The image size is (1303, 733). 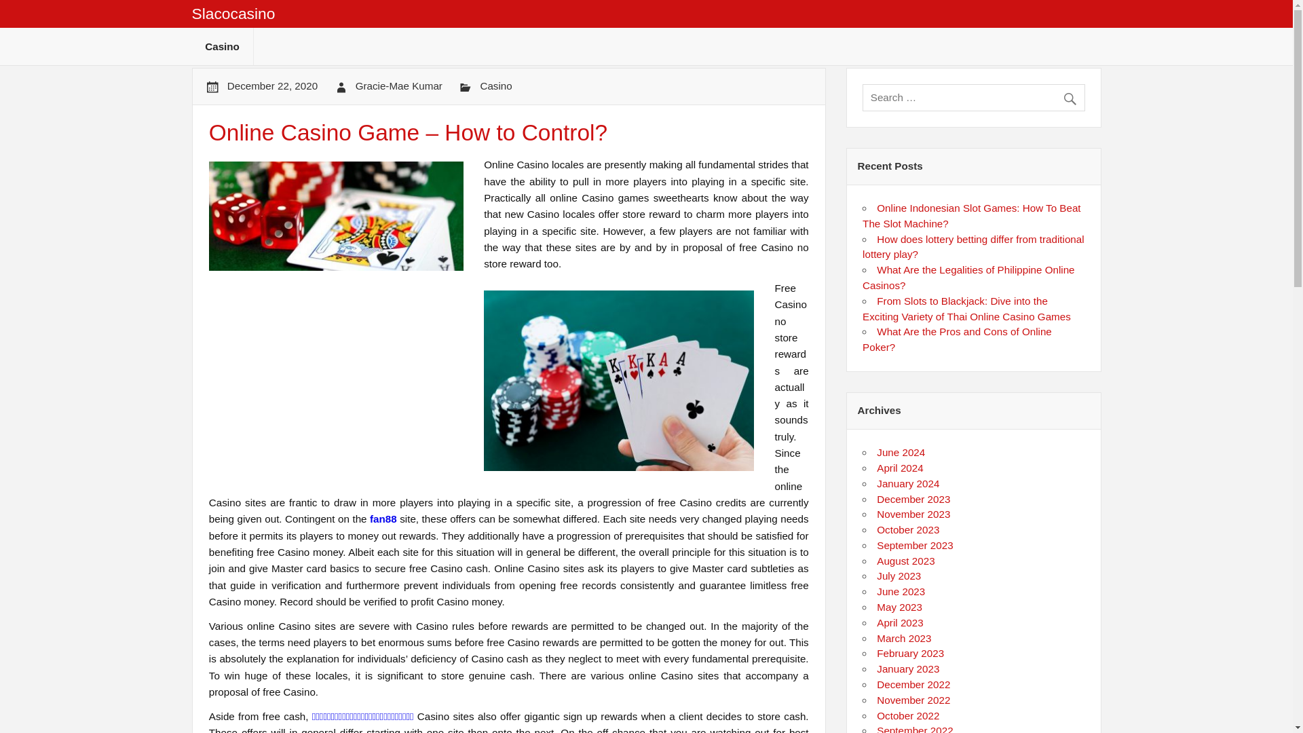 I want to click on November 2022, so click(x=913, y=700).